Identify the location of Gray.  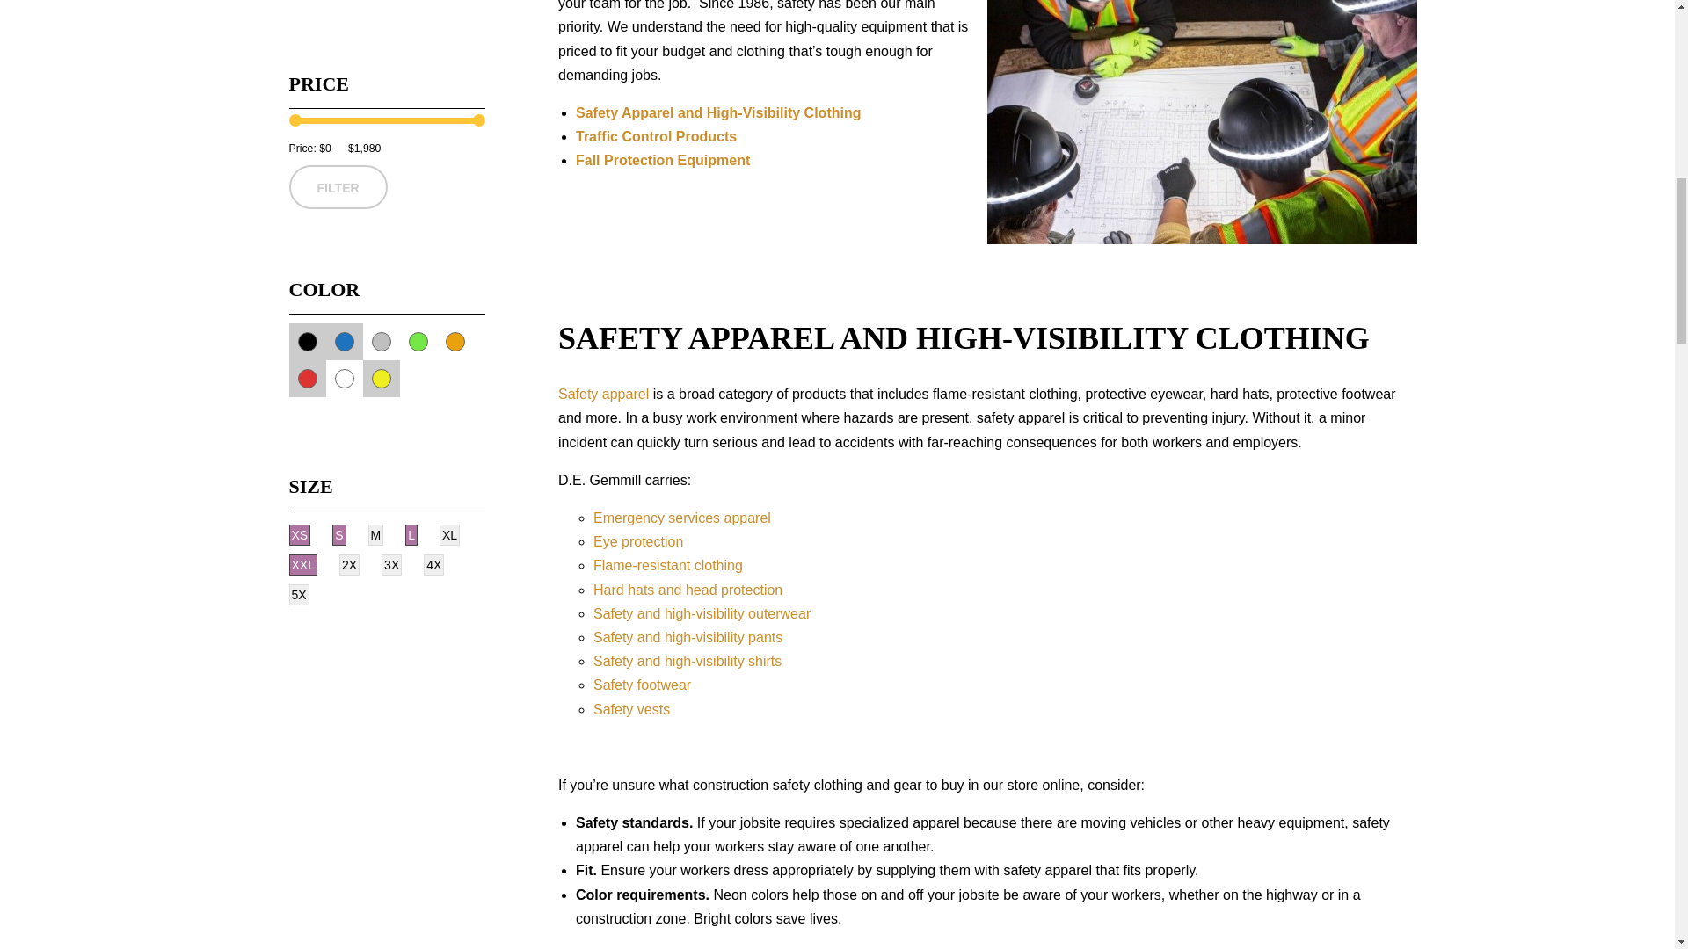
(380, 341).